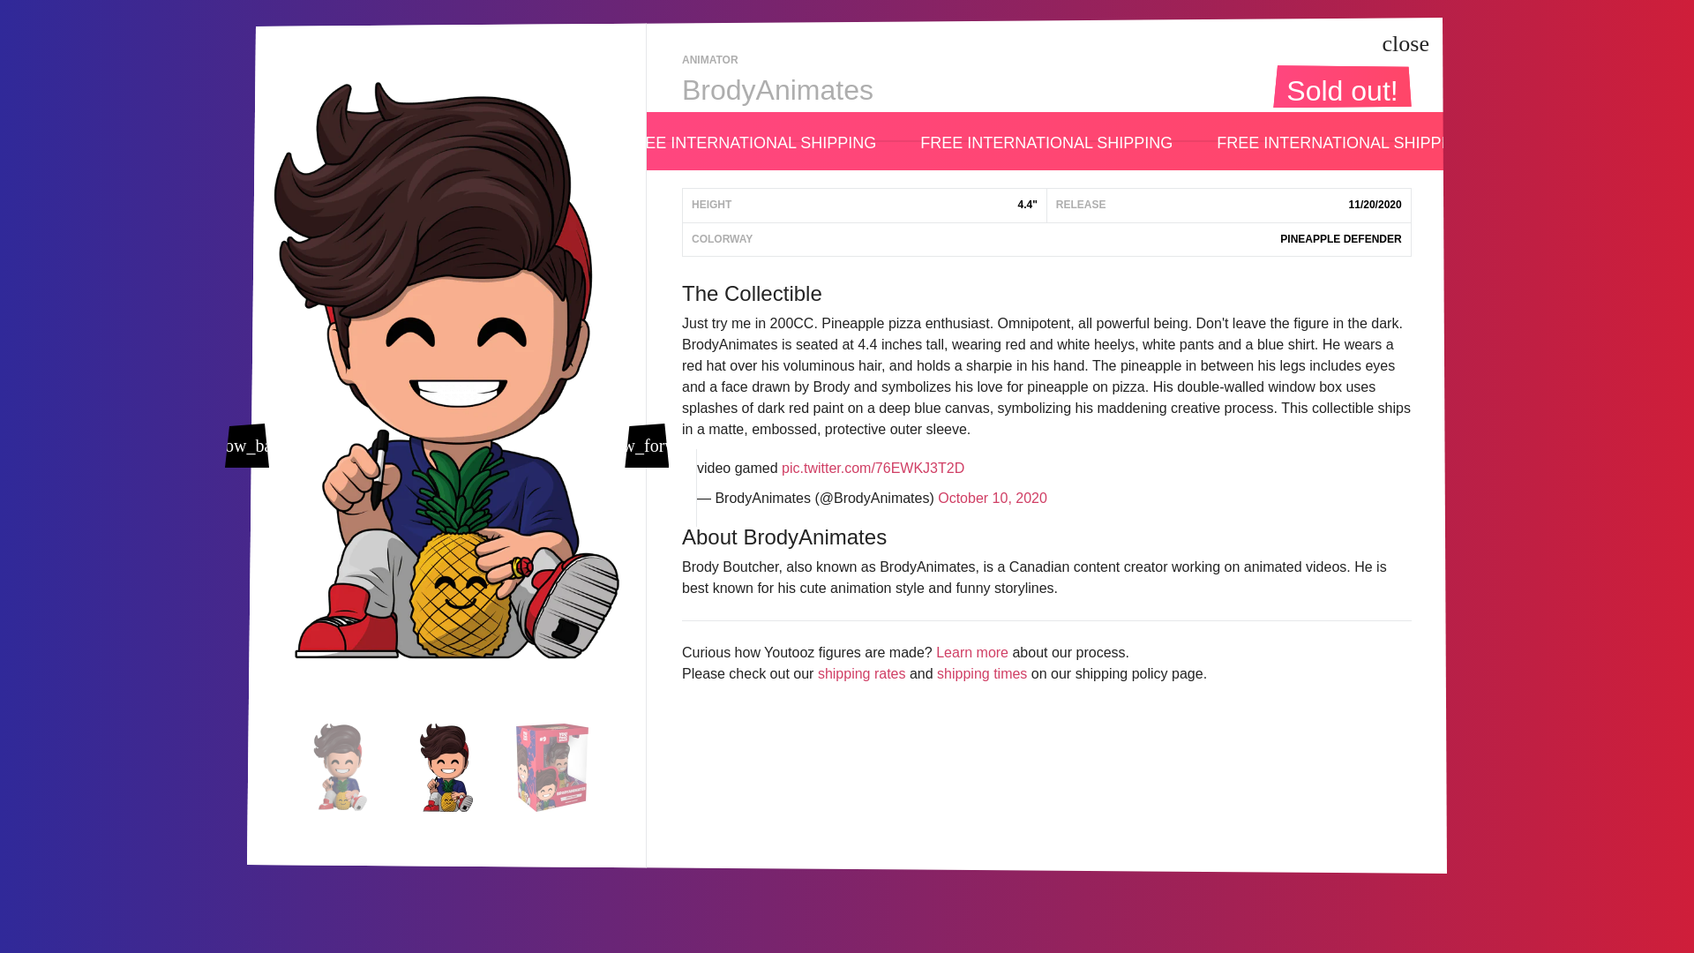 The height and width of the screenshot is (953, 1694). Describe the element at coordinates (512, 789) in the screenshot. I see `Youtooz on Tiktok` at that location.